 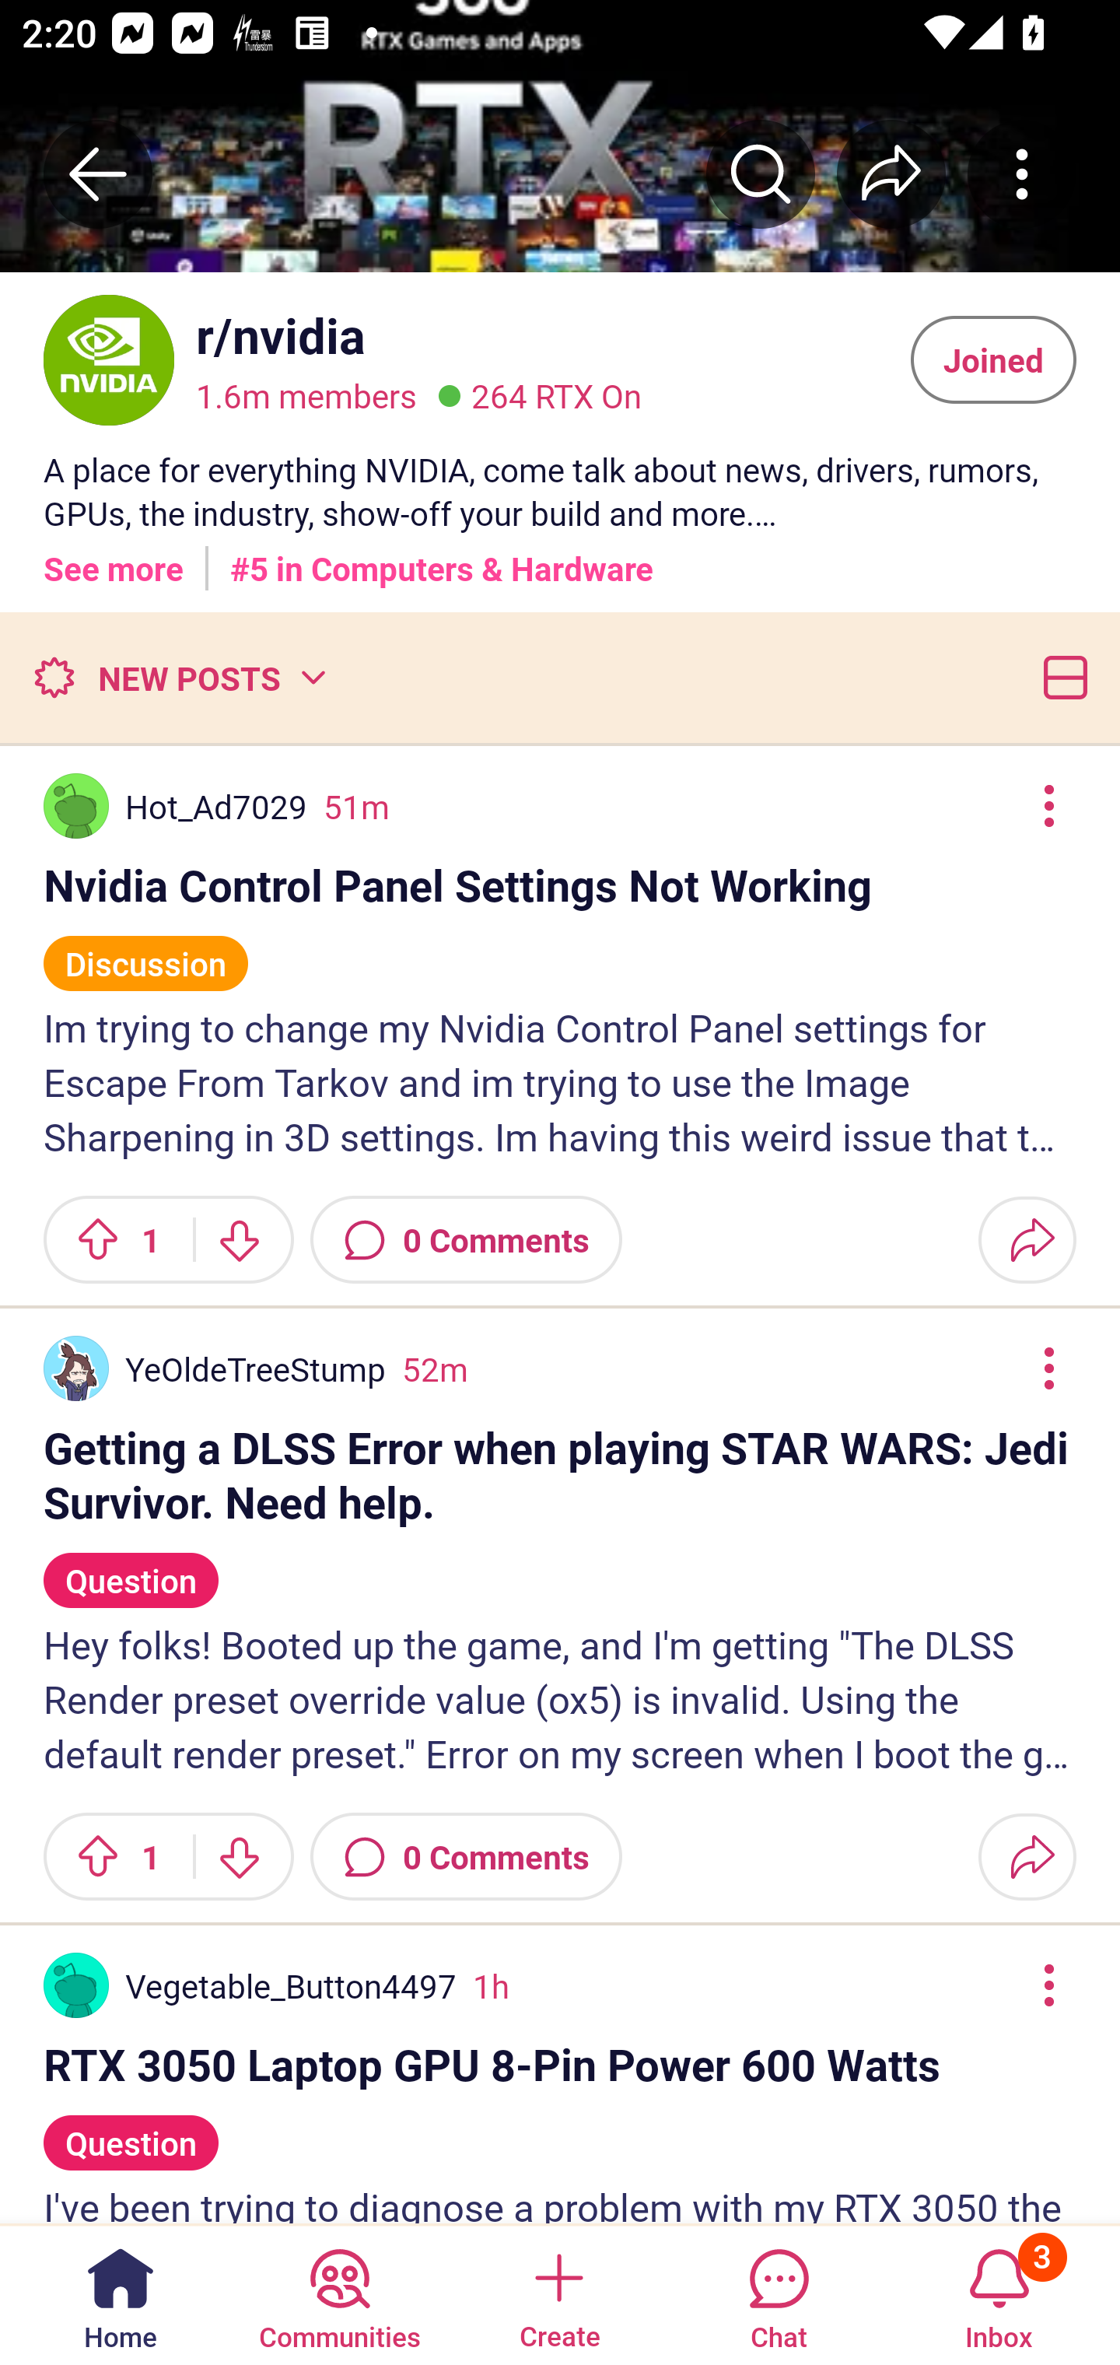 What do you see at coordinates (179, 677) in the screenshot?
I see `New posts NEW POSTS` at bounding box center [179, 677].